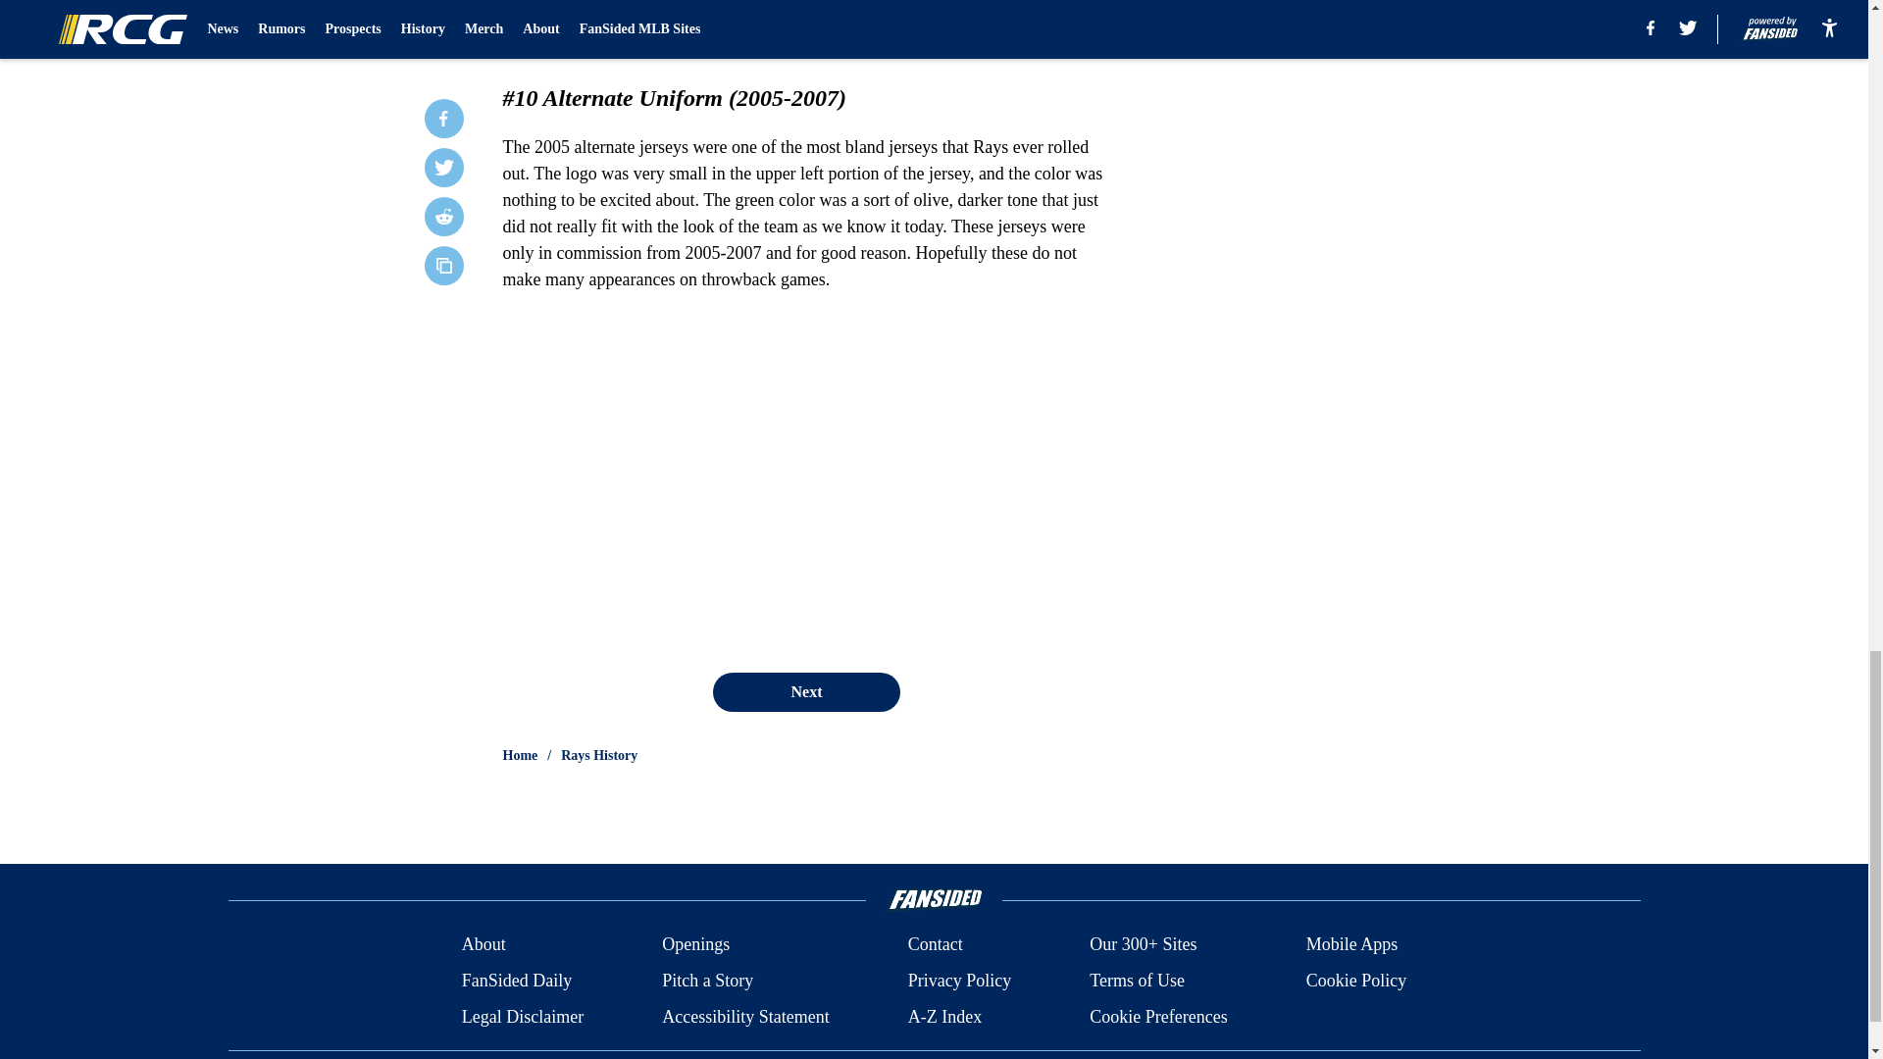 Image resolution: width=1883 pixels, height=1059 pixels. Describe the element at coordinates (1352, 945) in the screenshot. I see `Mobile Apps` at that location.